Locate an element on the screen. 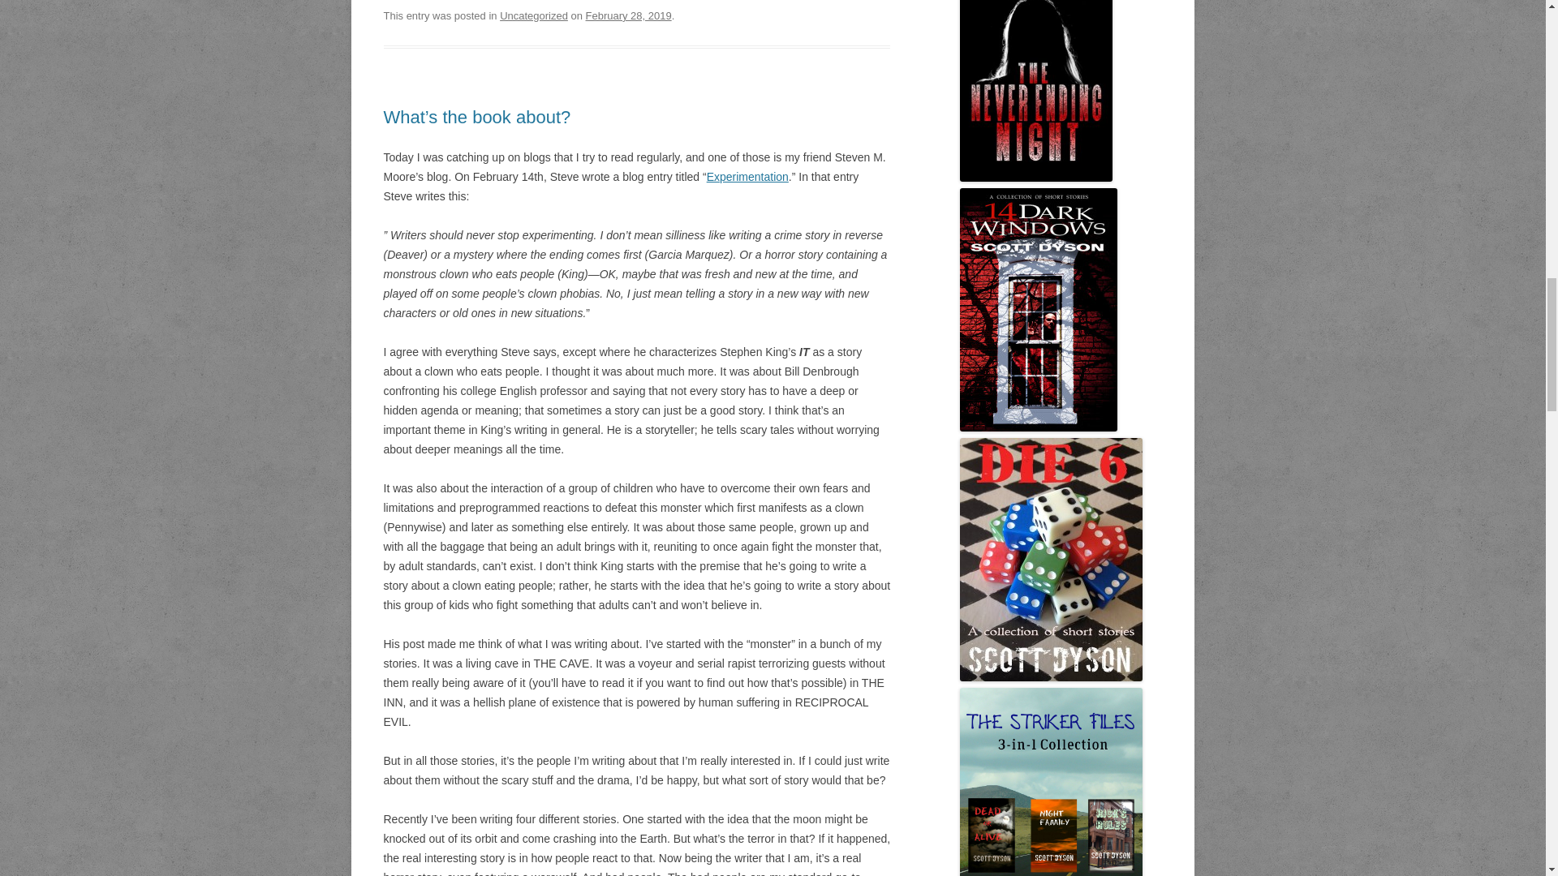 Image resolution: width=1558 pixels, height=876 pixels. Uncategorized is located at coordinates (534, 15).